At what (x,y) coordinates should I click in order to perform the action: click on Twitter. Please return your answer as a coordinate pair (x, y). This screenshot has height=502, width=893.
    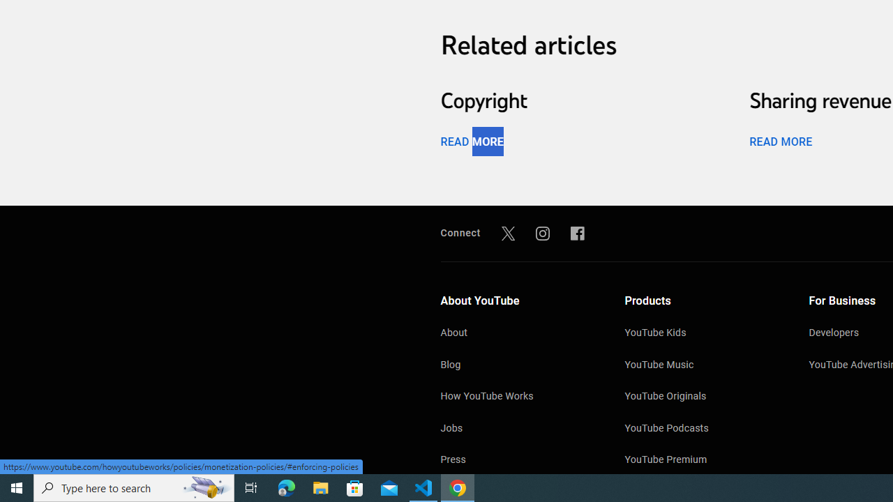
    Looking at the image, I should click on (508, 233).